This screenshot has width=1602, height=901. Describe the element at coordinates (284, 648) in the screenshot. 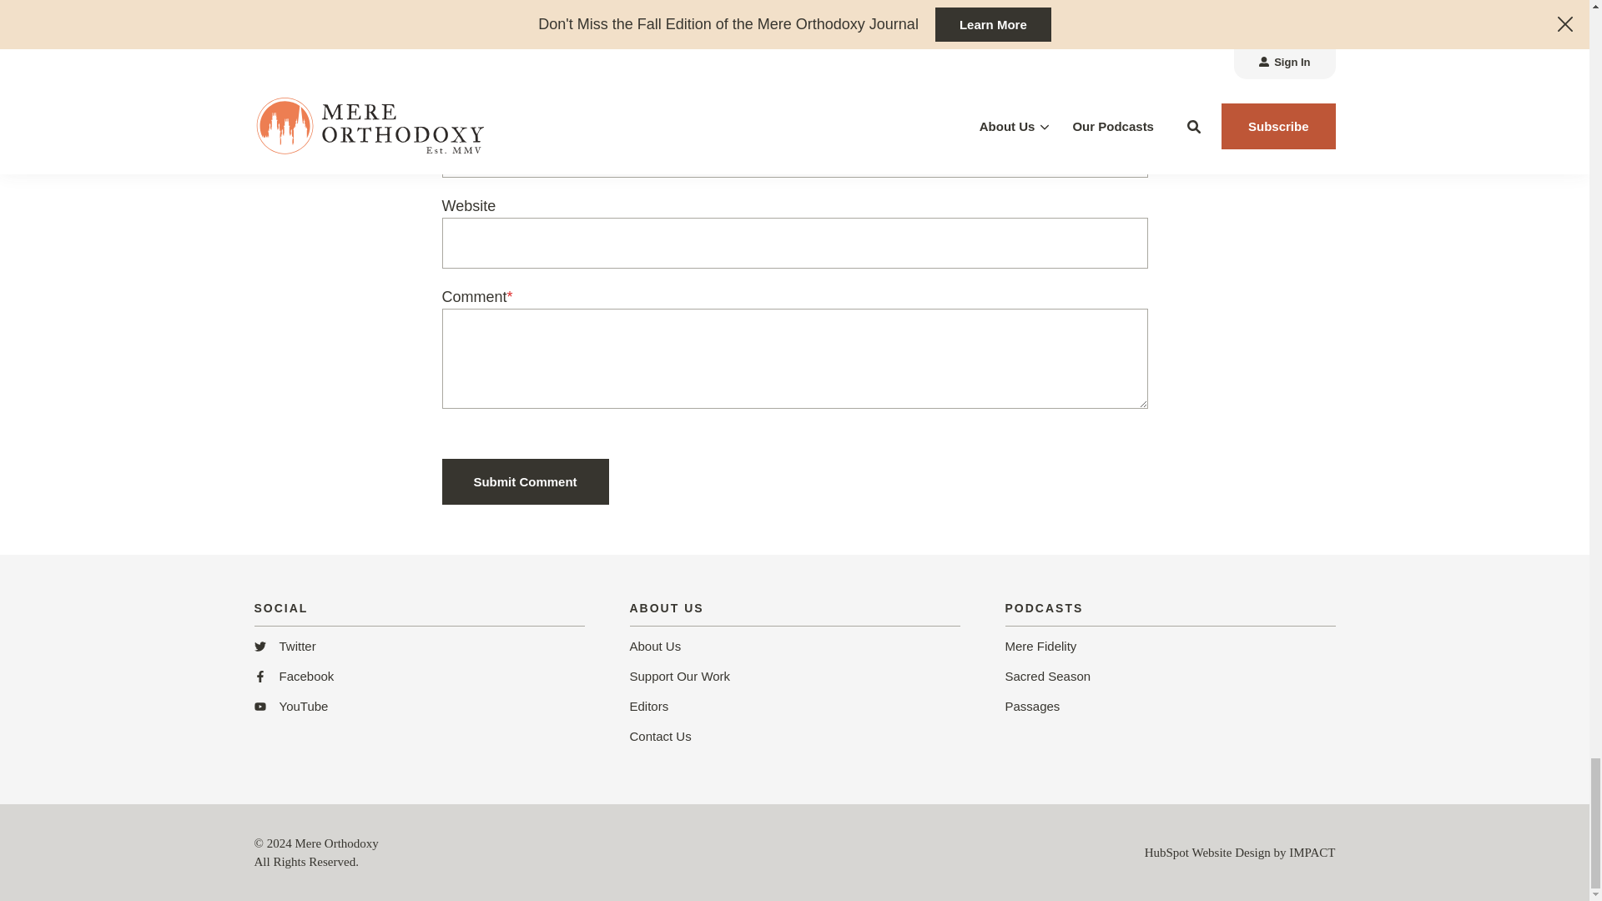

I see `Follow us on Twitter` at that location.